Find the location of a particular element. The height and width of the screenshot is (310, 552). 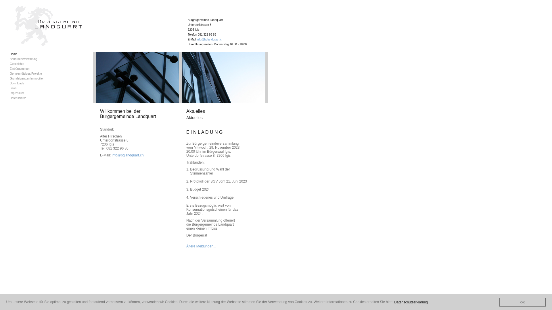

Datenschutz is located at coordinates (30, 98).